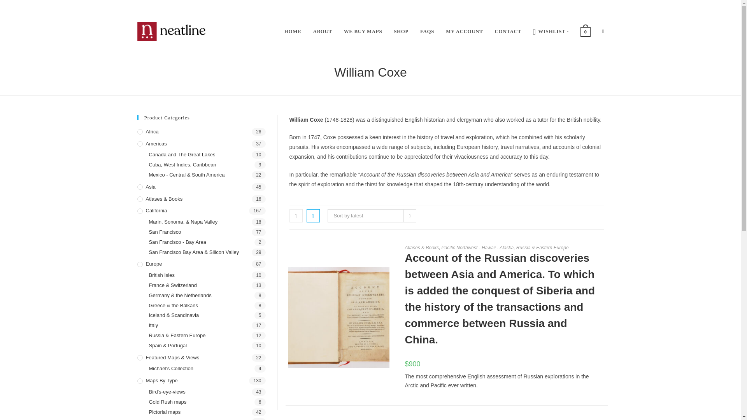 The image size is (747, 420). Describe the element at coordinates (201, 264) in the screenshot. I see `Europe` at that location.